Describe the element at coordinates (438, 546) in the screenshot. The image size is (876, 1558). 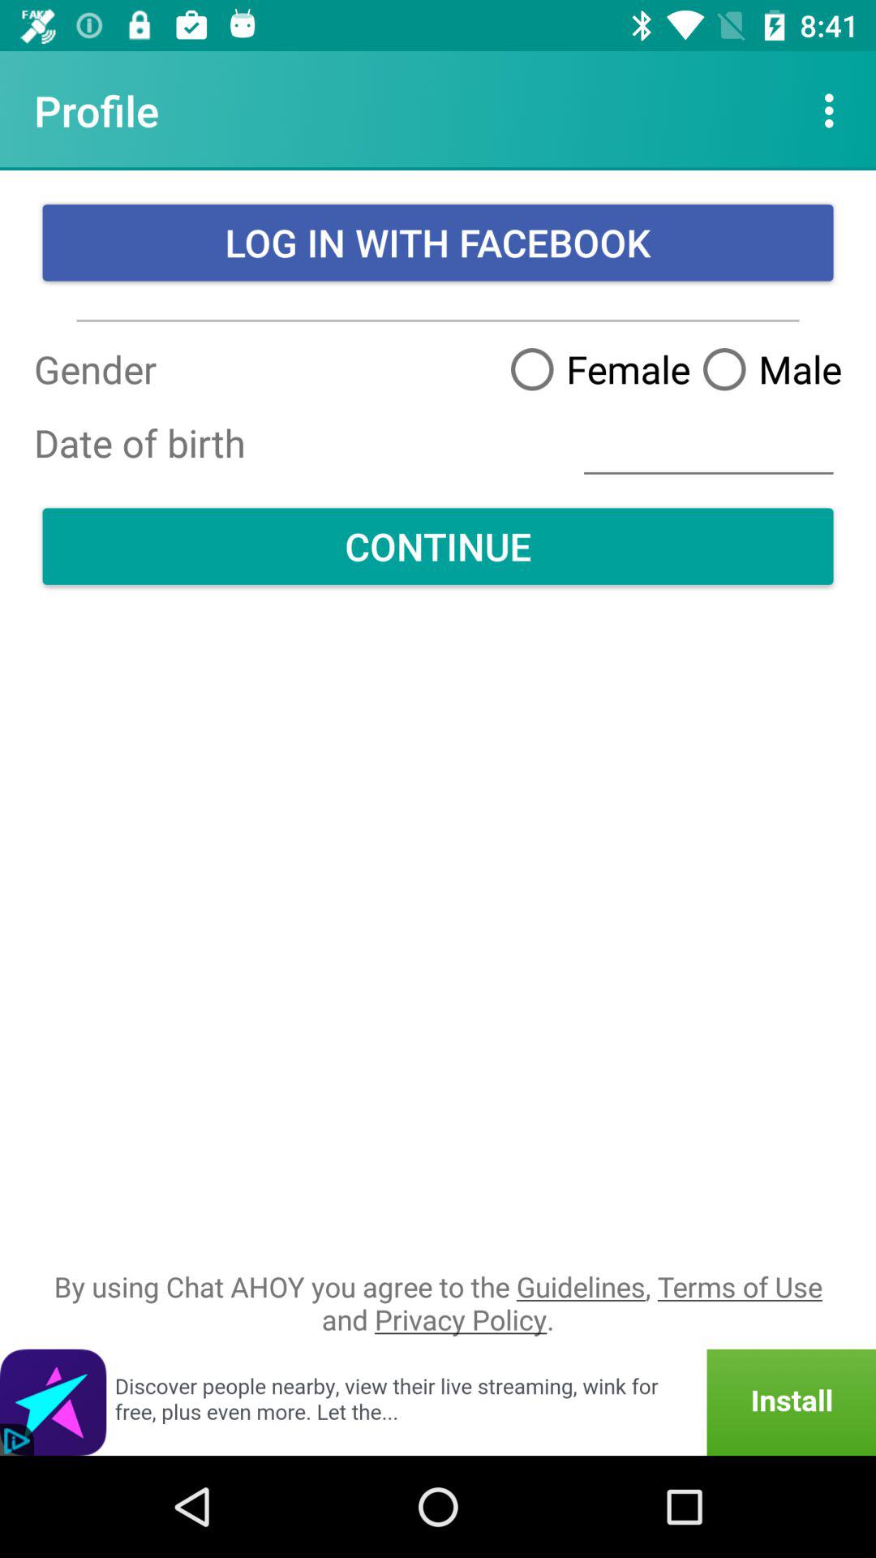
I see `swipe until the continue icon` at that location.